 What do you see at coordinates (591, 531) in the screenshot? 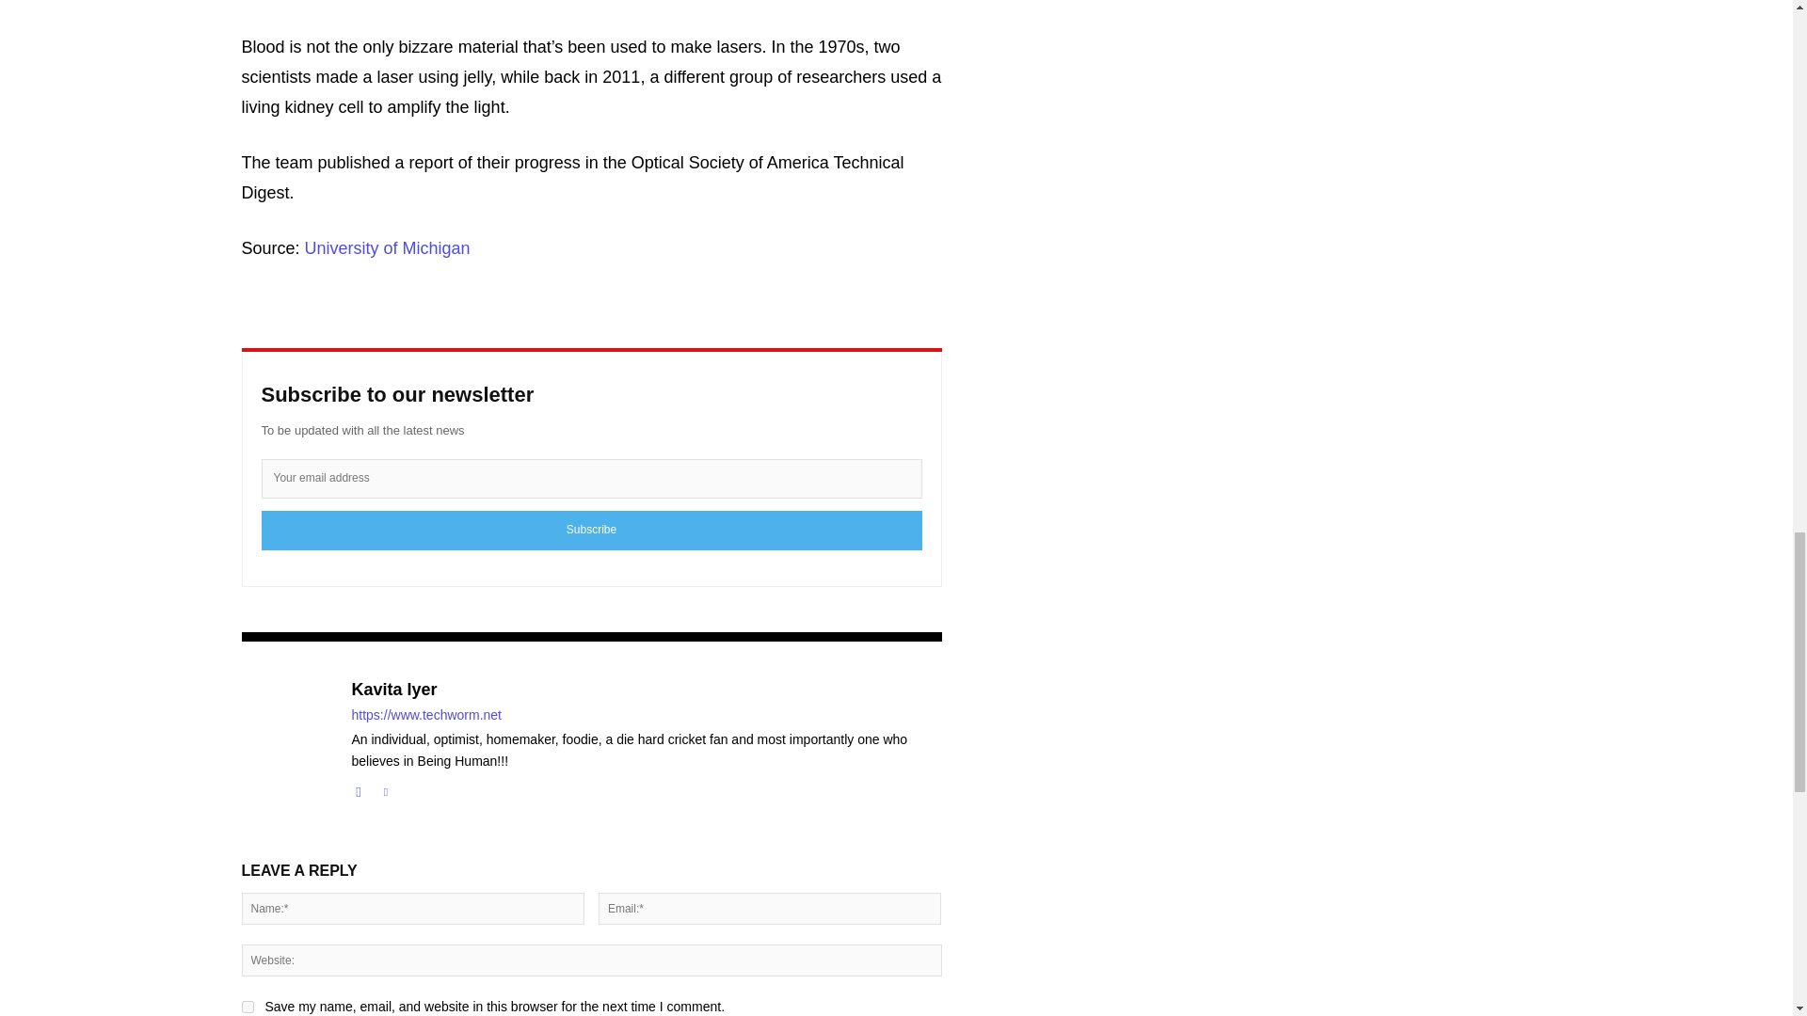
I see `Subscribe` at bounding box center [591, 531].